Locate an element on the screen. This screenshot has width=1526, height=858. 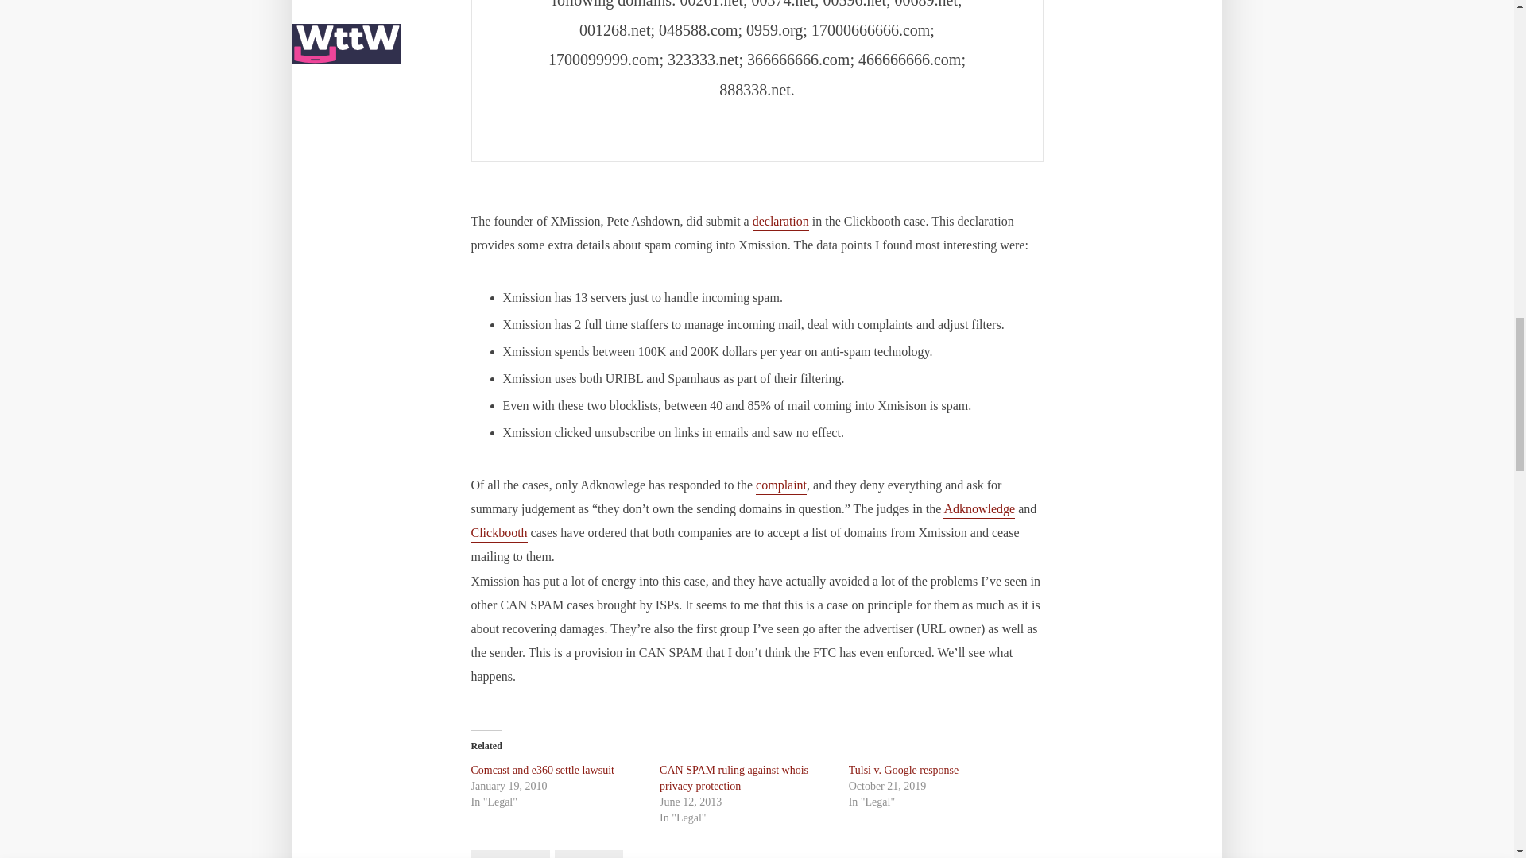
Clickbooth is located at coordinates (498, 534).